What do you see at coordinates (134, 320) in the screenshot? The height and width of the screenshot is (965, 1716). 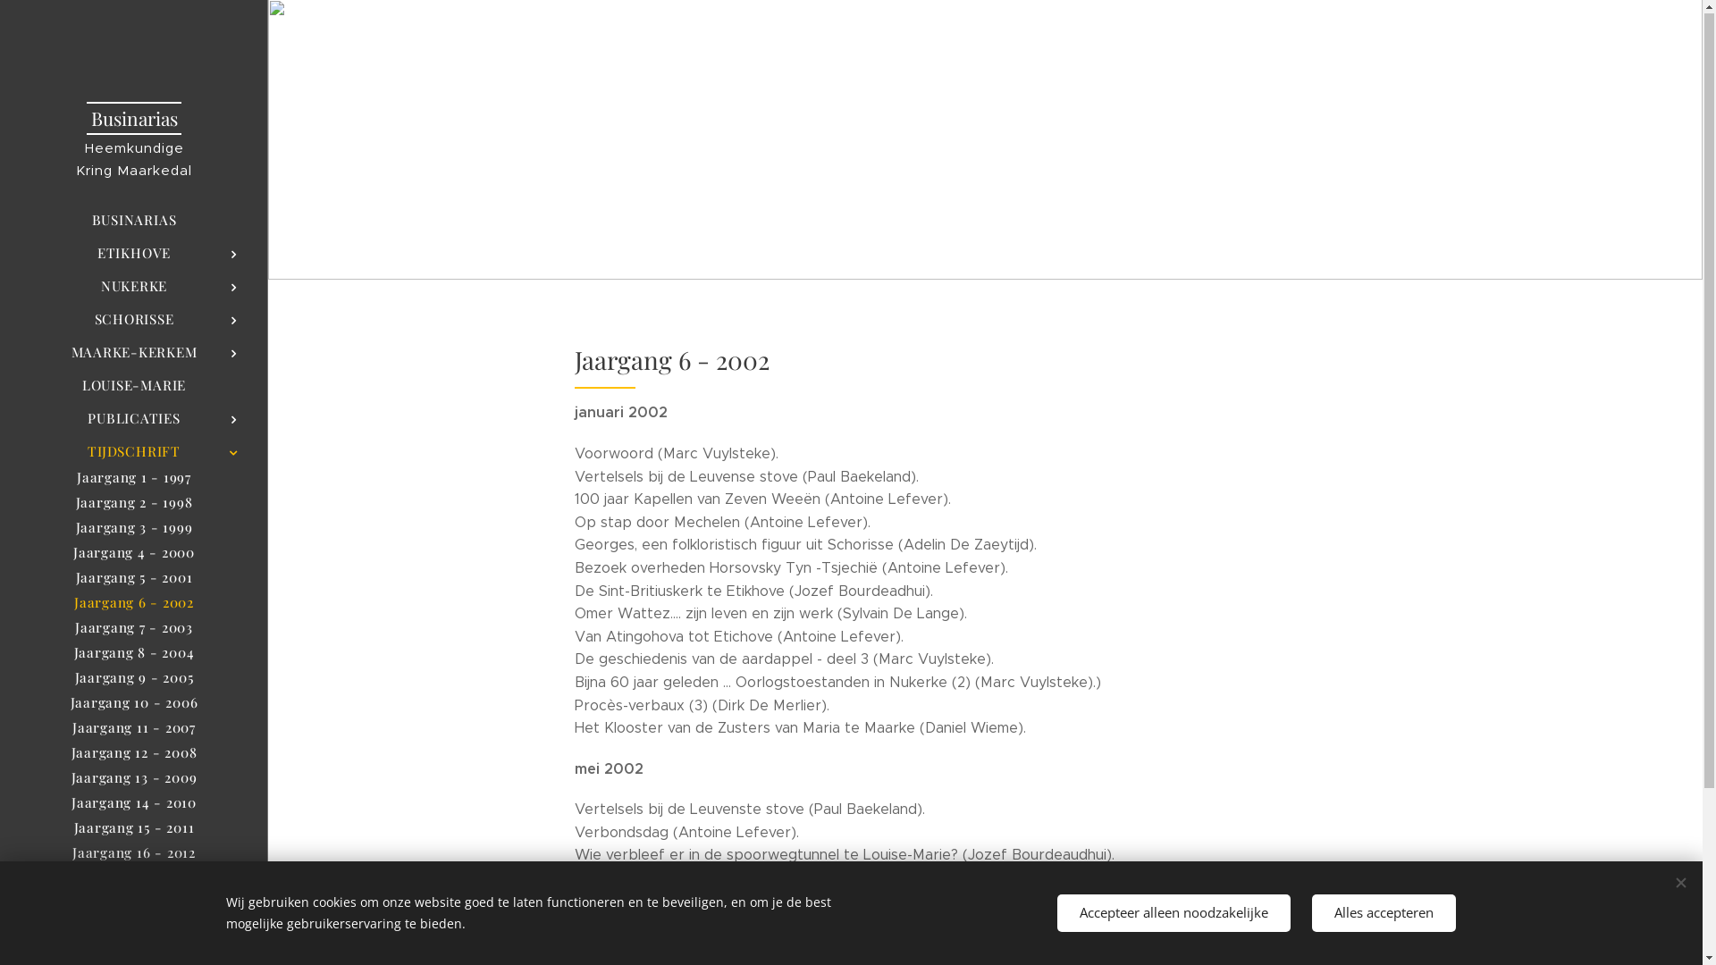 I see `SCHORISSE` at bounding box center [134, 320].